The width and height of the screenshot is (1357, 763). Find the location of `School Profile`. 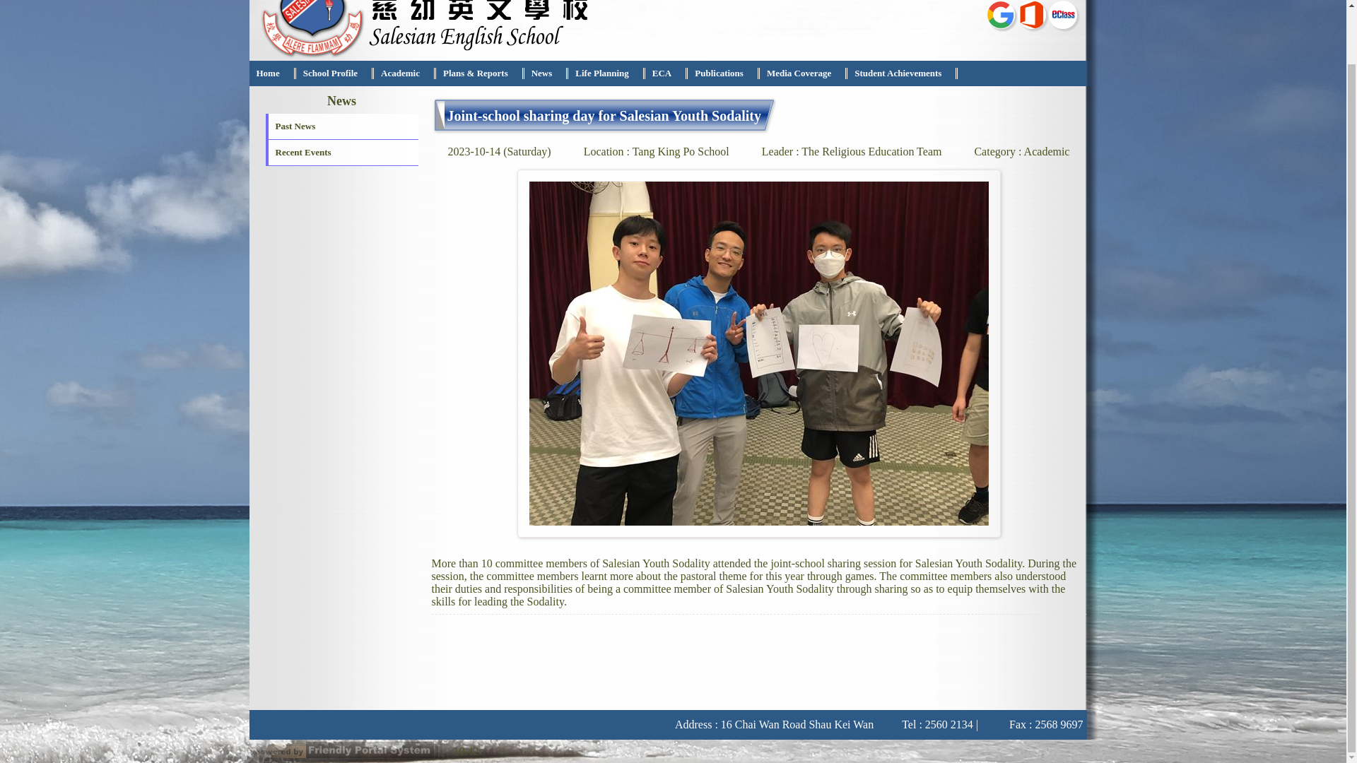

School Profile is located at coordinates (330, 73).